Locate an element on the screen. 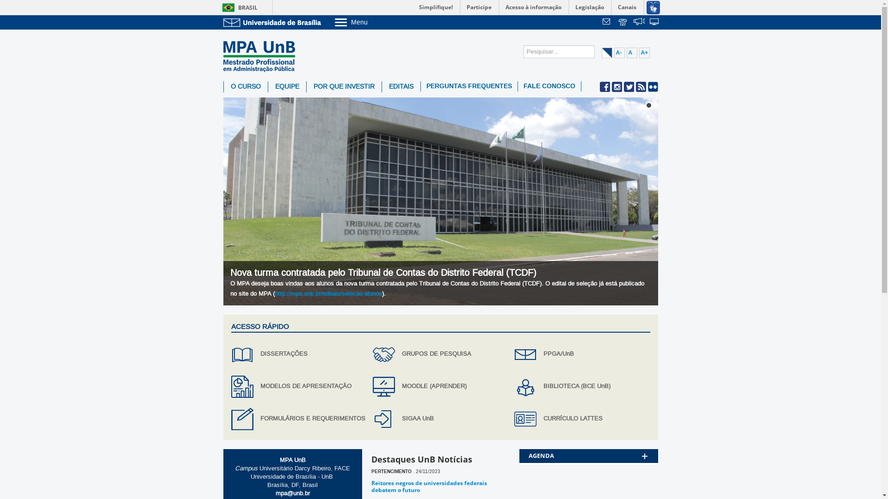  FALE CONOSCO is located at coordinates (549, 86).